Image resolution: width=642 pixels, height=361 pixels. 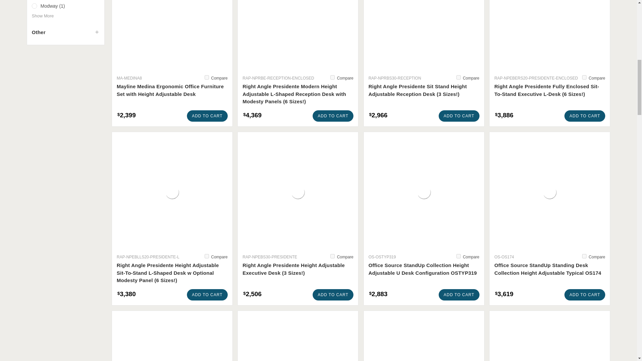 I want to click on 10809, so click(x=207, y=256).